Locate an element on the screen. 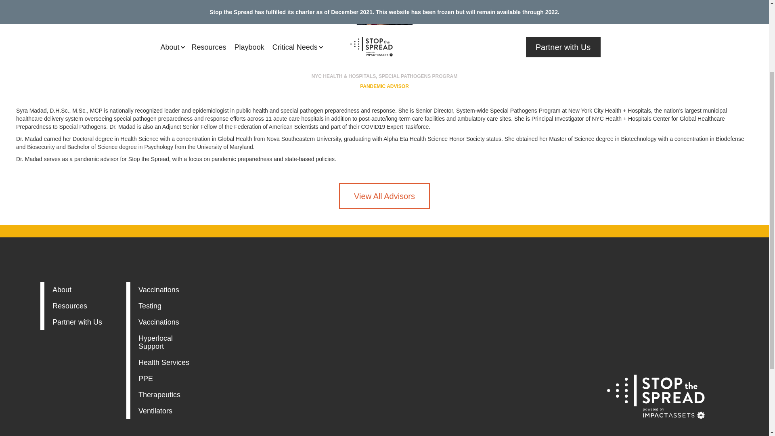  PPE is located at coordinates (164, 379).